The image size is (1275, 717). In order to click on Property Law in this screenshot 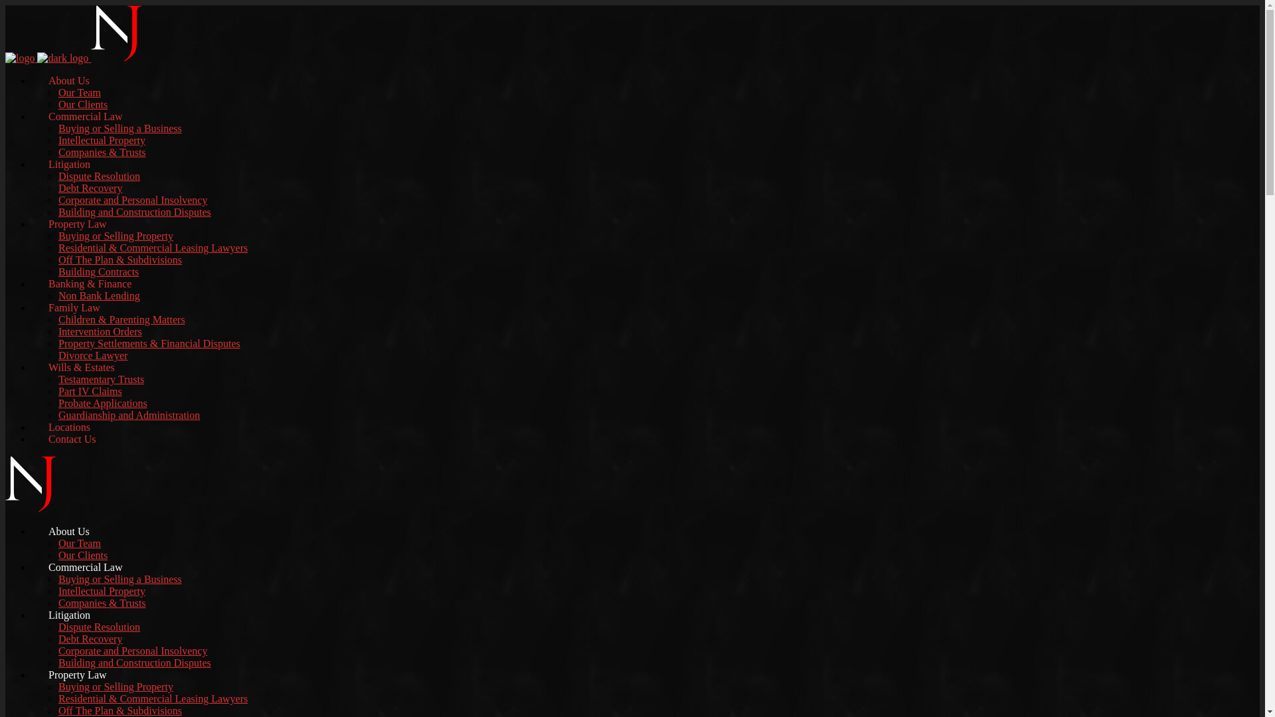, I will do `click(78, 675)`.